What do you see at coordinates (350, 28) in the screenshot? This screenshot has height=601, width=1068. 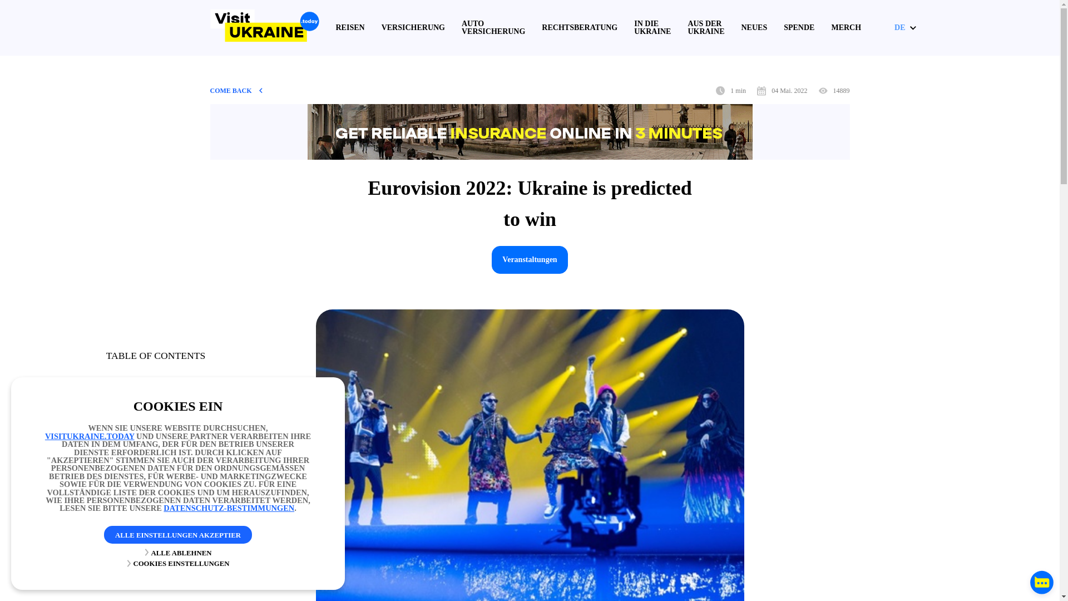 I see `REISEN` at bounding box center [350, 28].